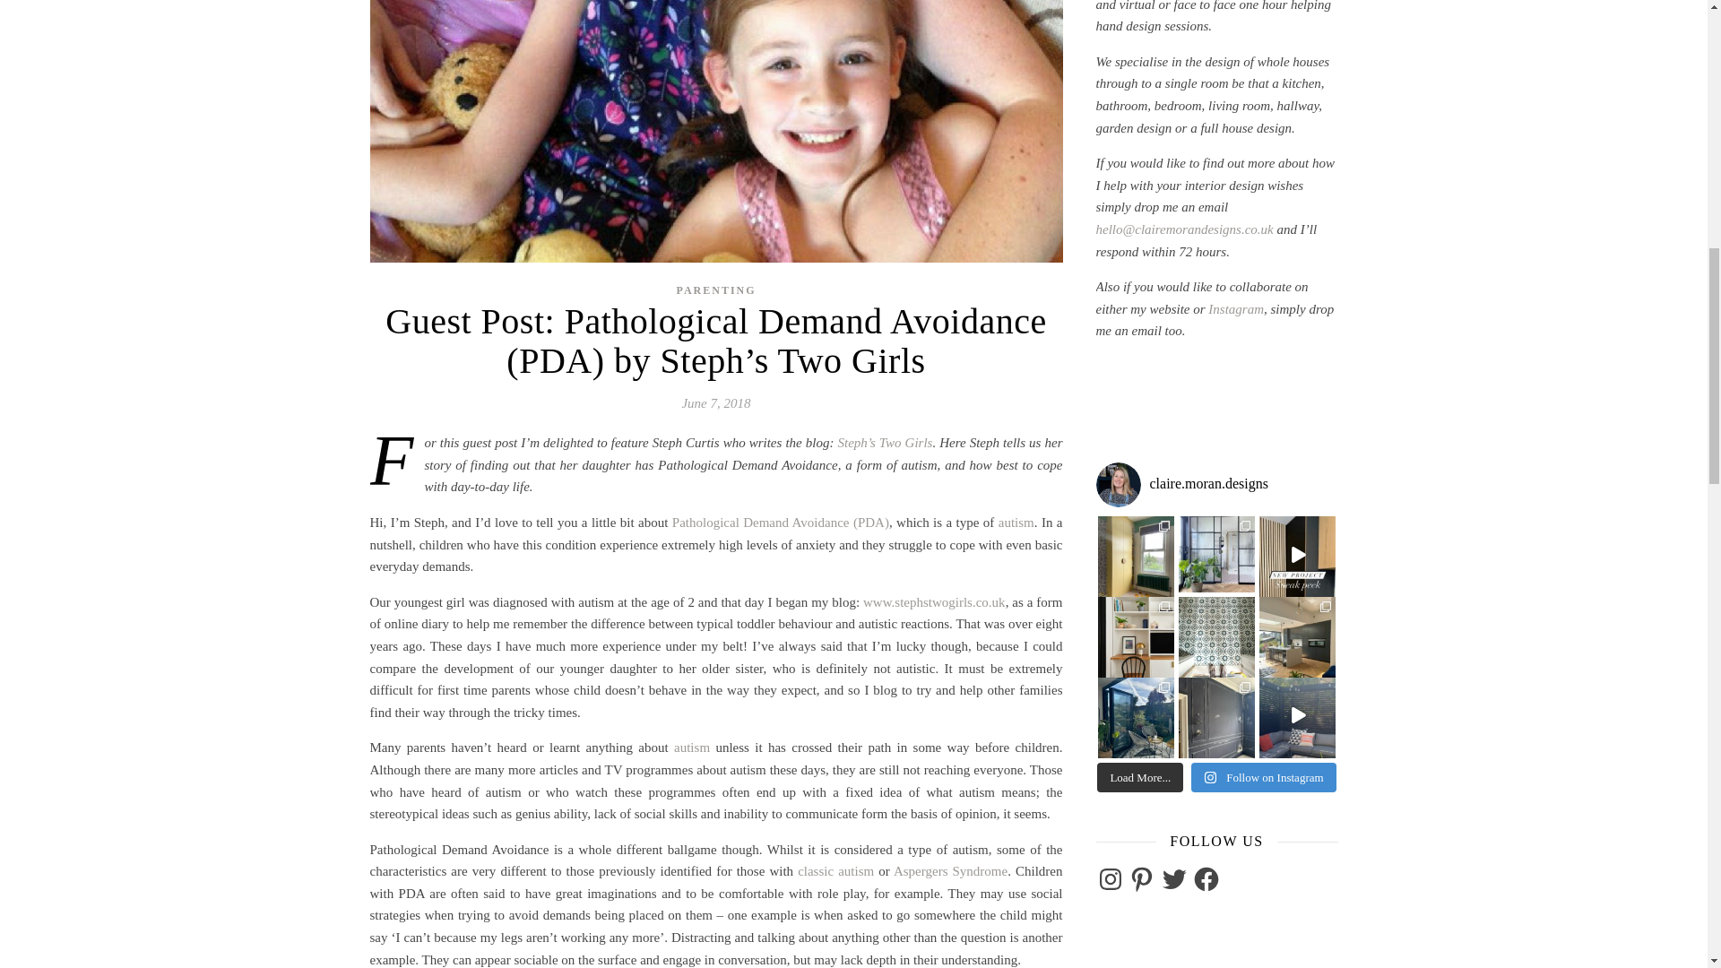 Image resolution: width=1721 pixels, height=968 pixels. I want to click on www.stephstwogirls.co.uk, so click(934, 602).